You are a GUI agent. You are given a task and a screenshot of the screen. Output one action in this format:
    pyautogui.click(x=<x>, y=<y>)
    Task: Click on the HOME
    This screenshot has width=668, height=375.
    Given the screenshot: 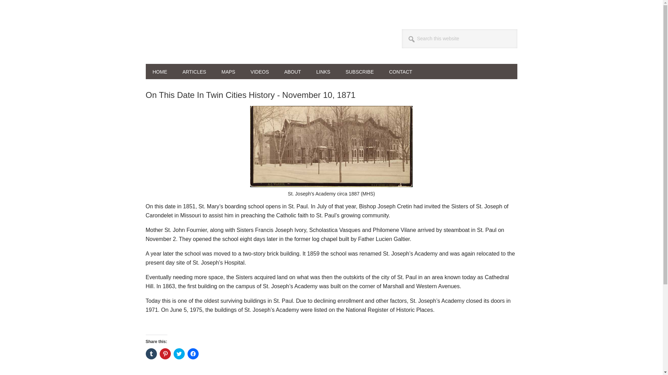 What is the action you would take?
    pyautogui.click(x=159, y=71)
    